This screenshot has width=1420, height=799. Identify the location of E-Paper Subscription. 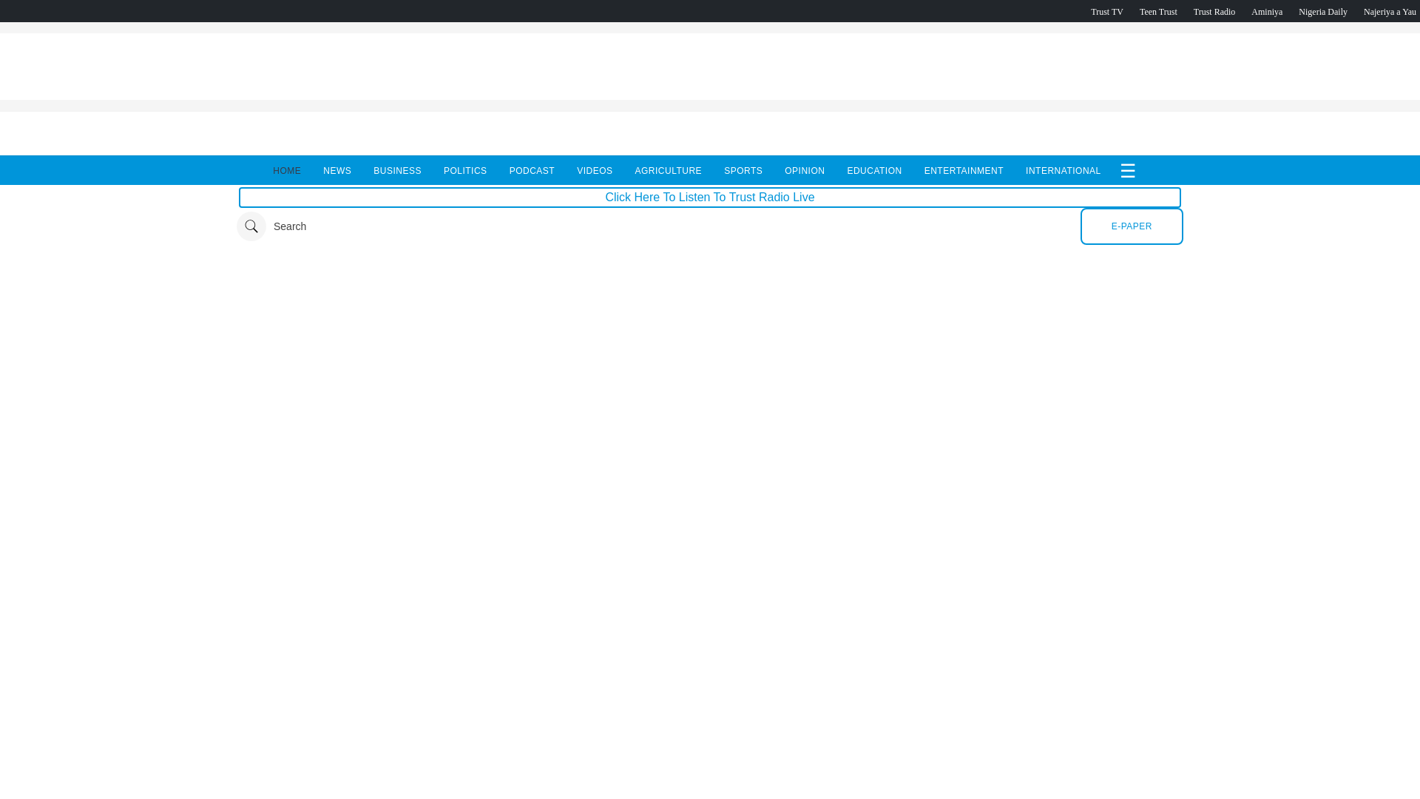
(1132, 226).